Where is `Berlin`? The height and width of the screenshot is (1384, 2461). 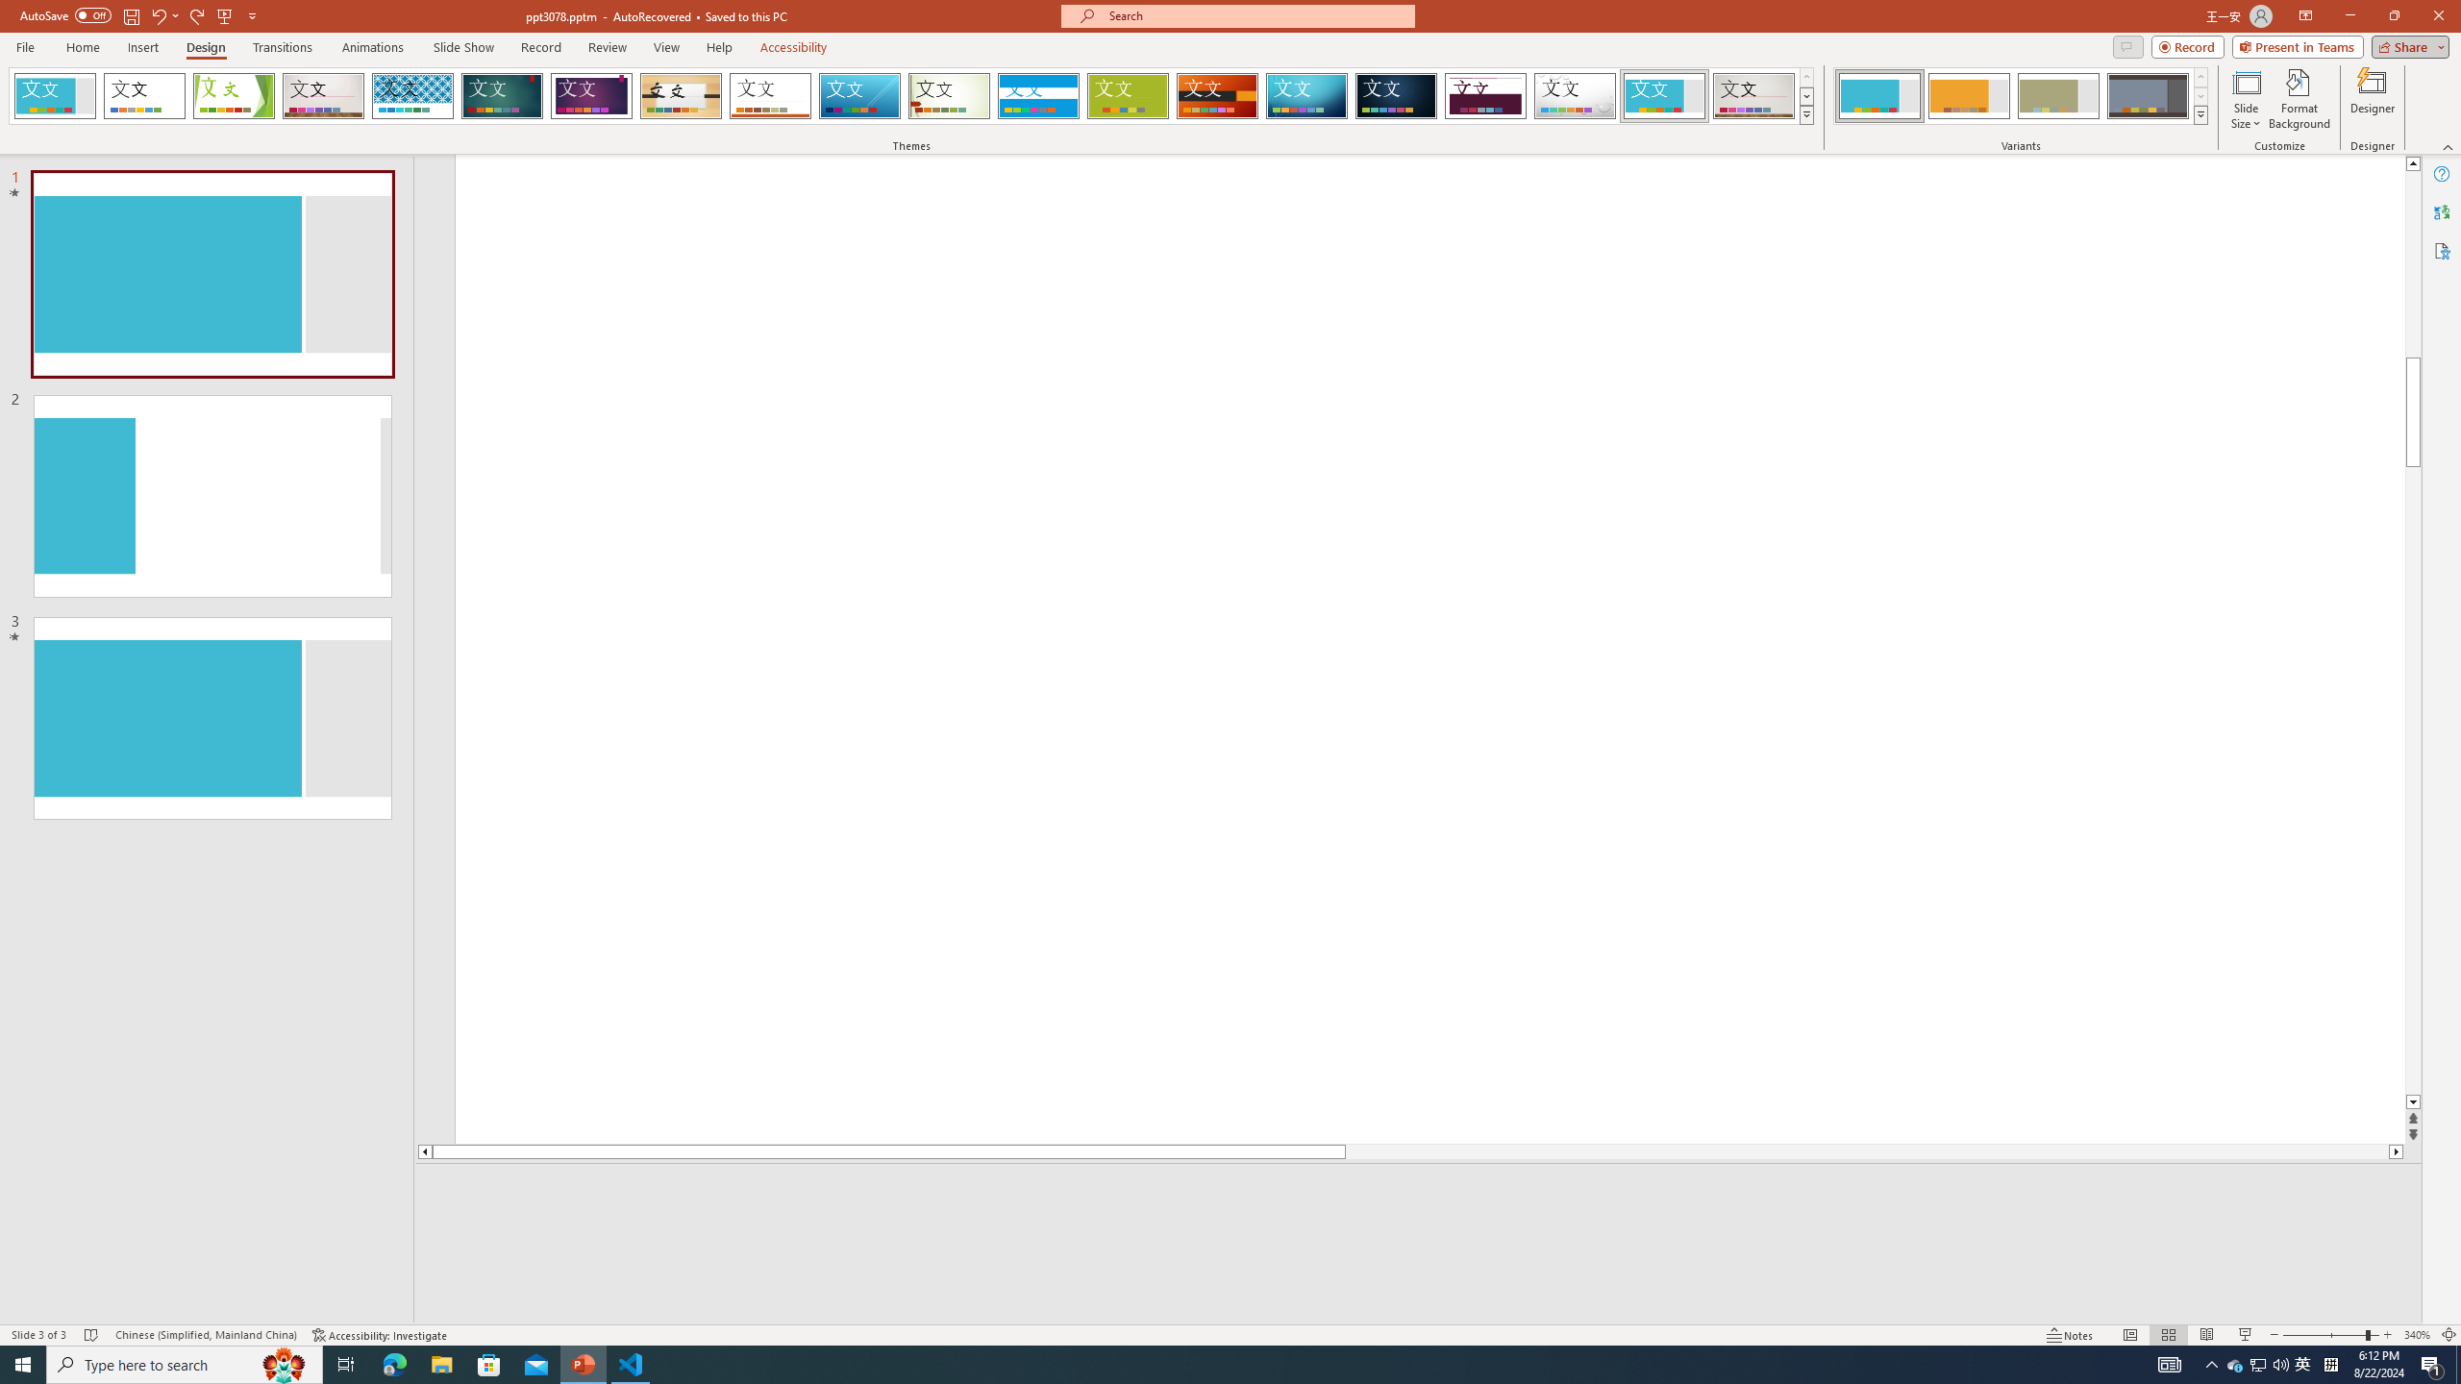 Berlin is located at coordinates (1218, 96).